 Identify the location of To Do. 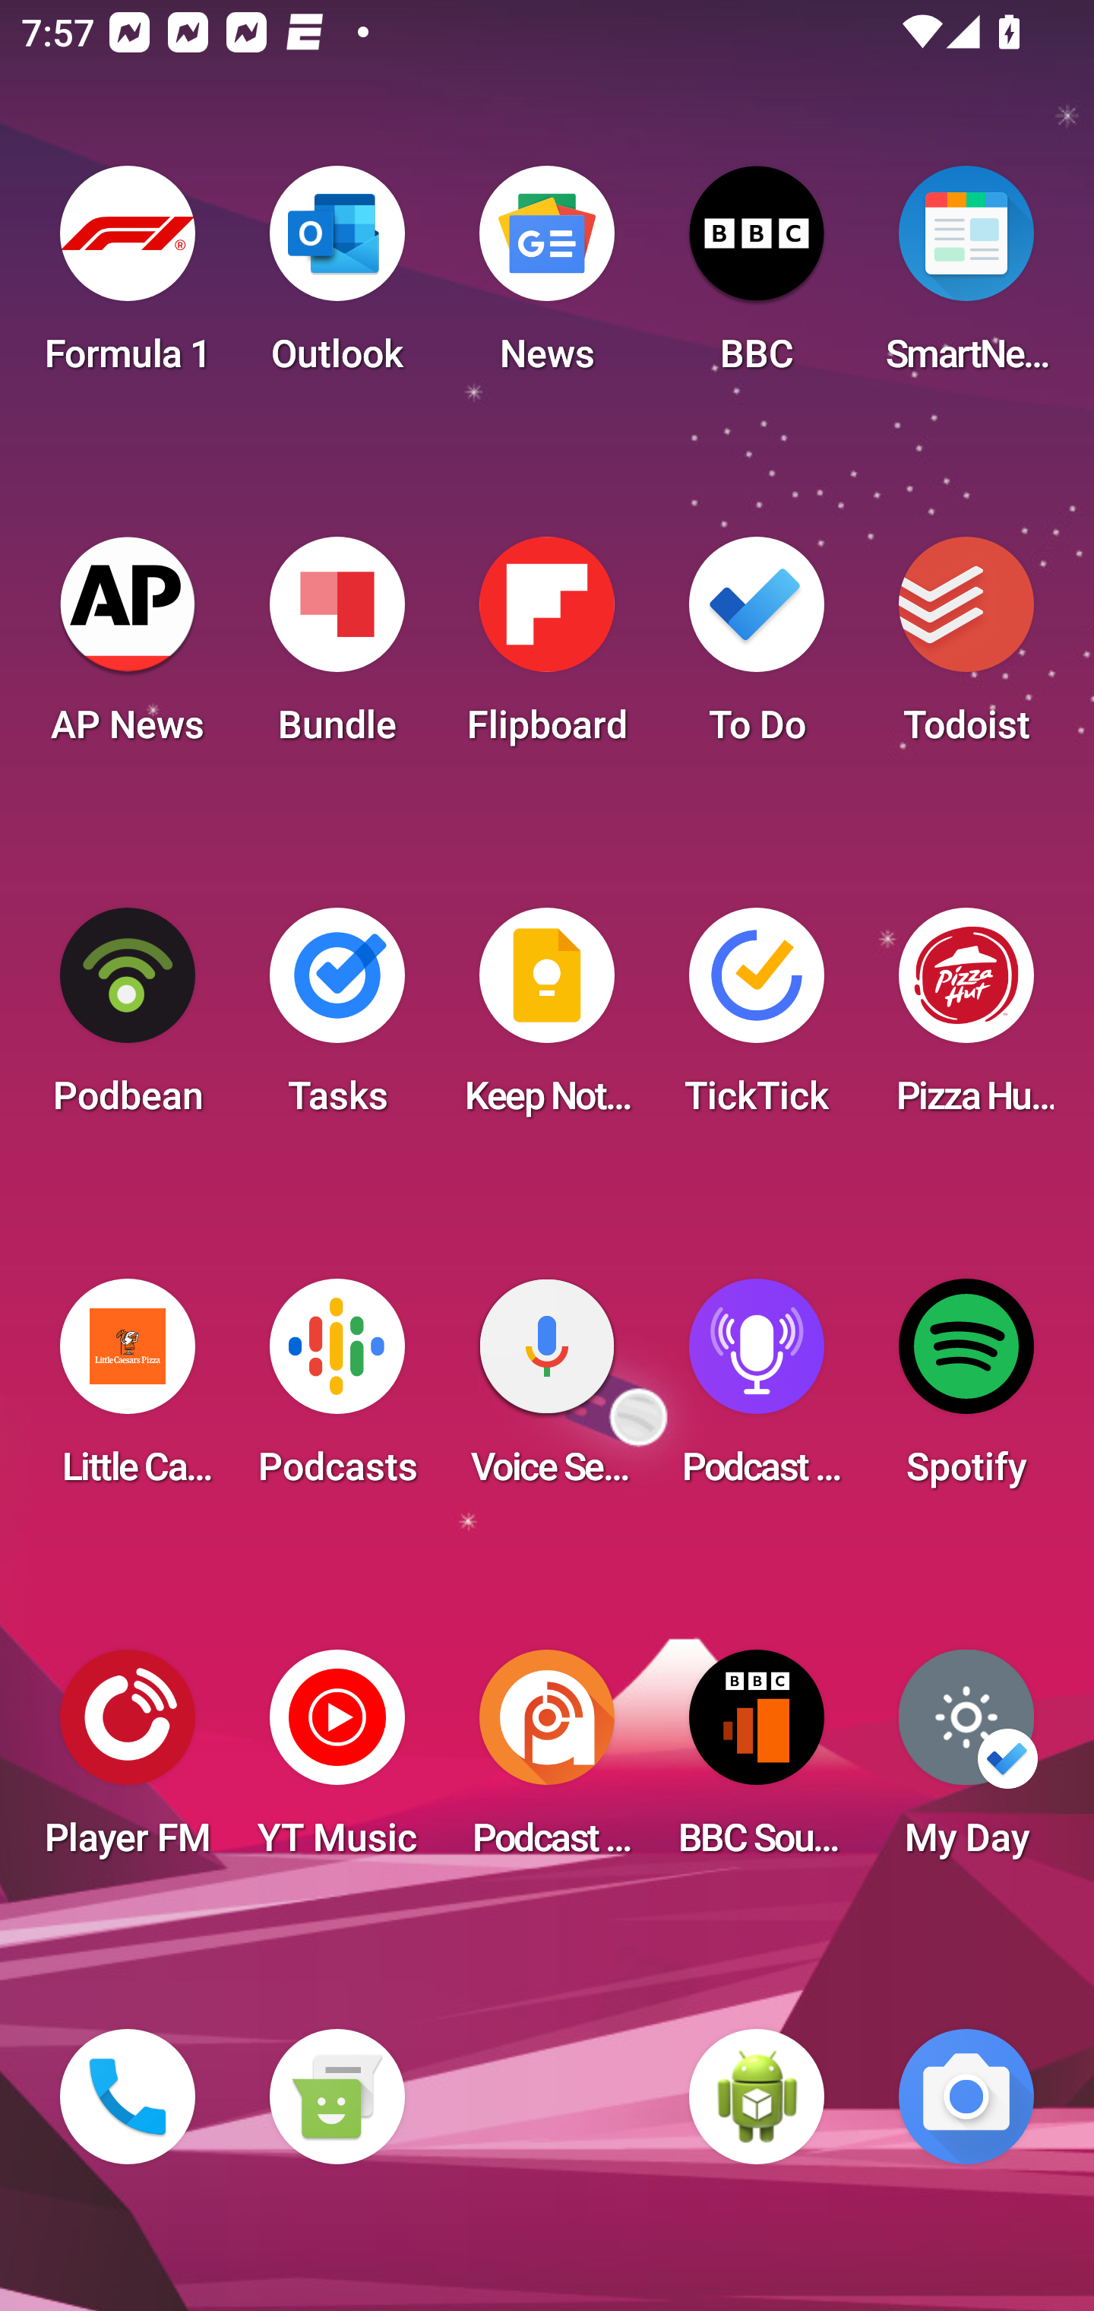
(757, 649).